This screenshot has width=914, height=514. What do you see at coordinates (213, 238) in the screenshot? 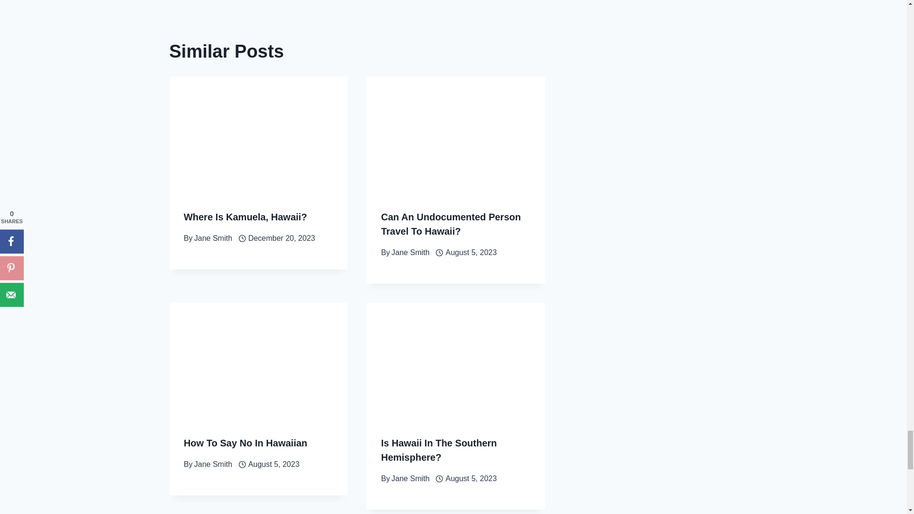
I see `Jane Smith` at bounding box center [213, 238].